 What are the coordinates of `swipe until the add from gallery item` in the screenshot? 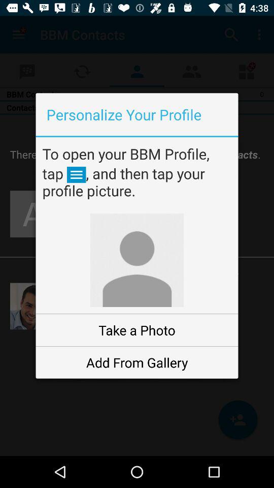 It's located at (137, 362).